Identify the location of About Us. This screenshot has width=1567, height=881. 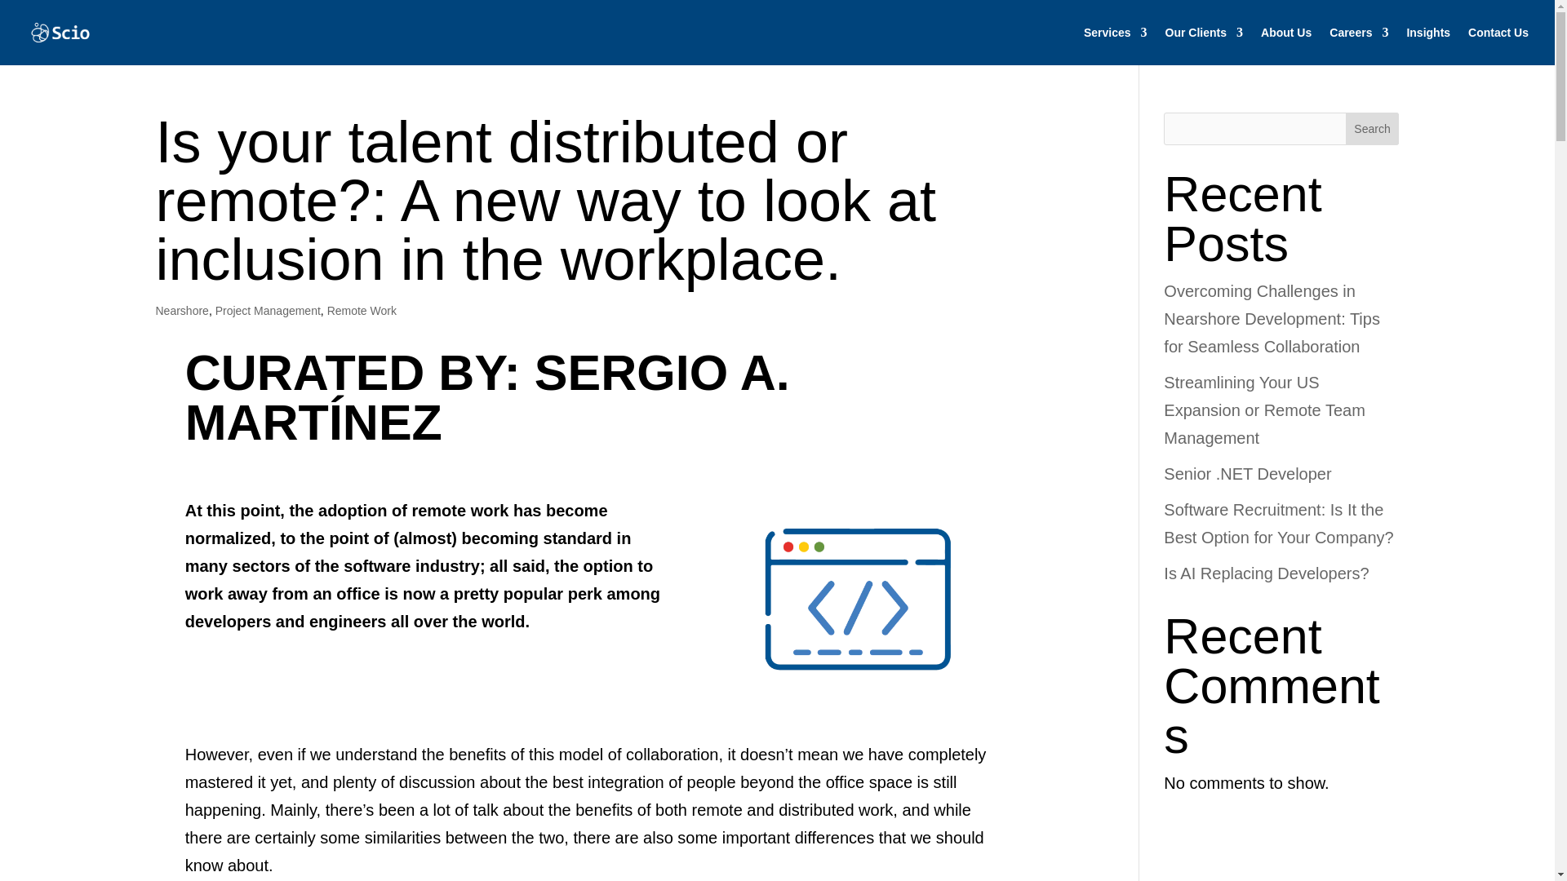
(1286, 46).